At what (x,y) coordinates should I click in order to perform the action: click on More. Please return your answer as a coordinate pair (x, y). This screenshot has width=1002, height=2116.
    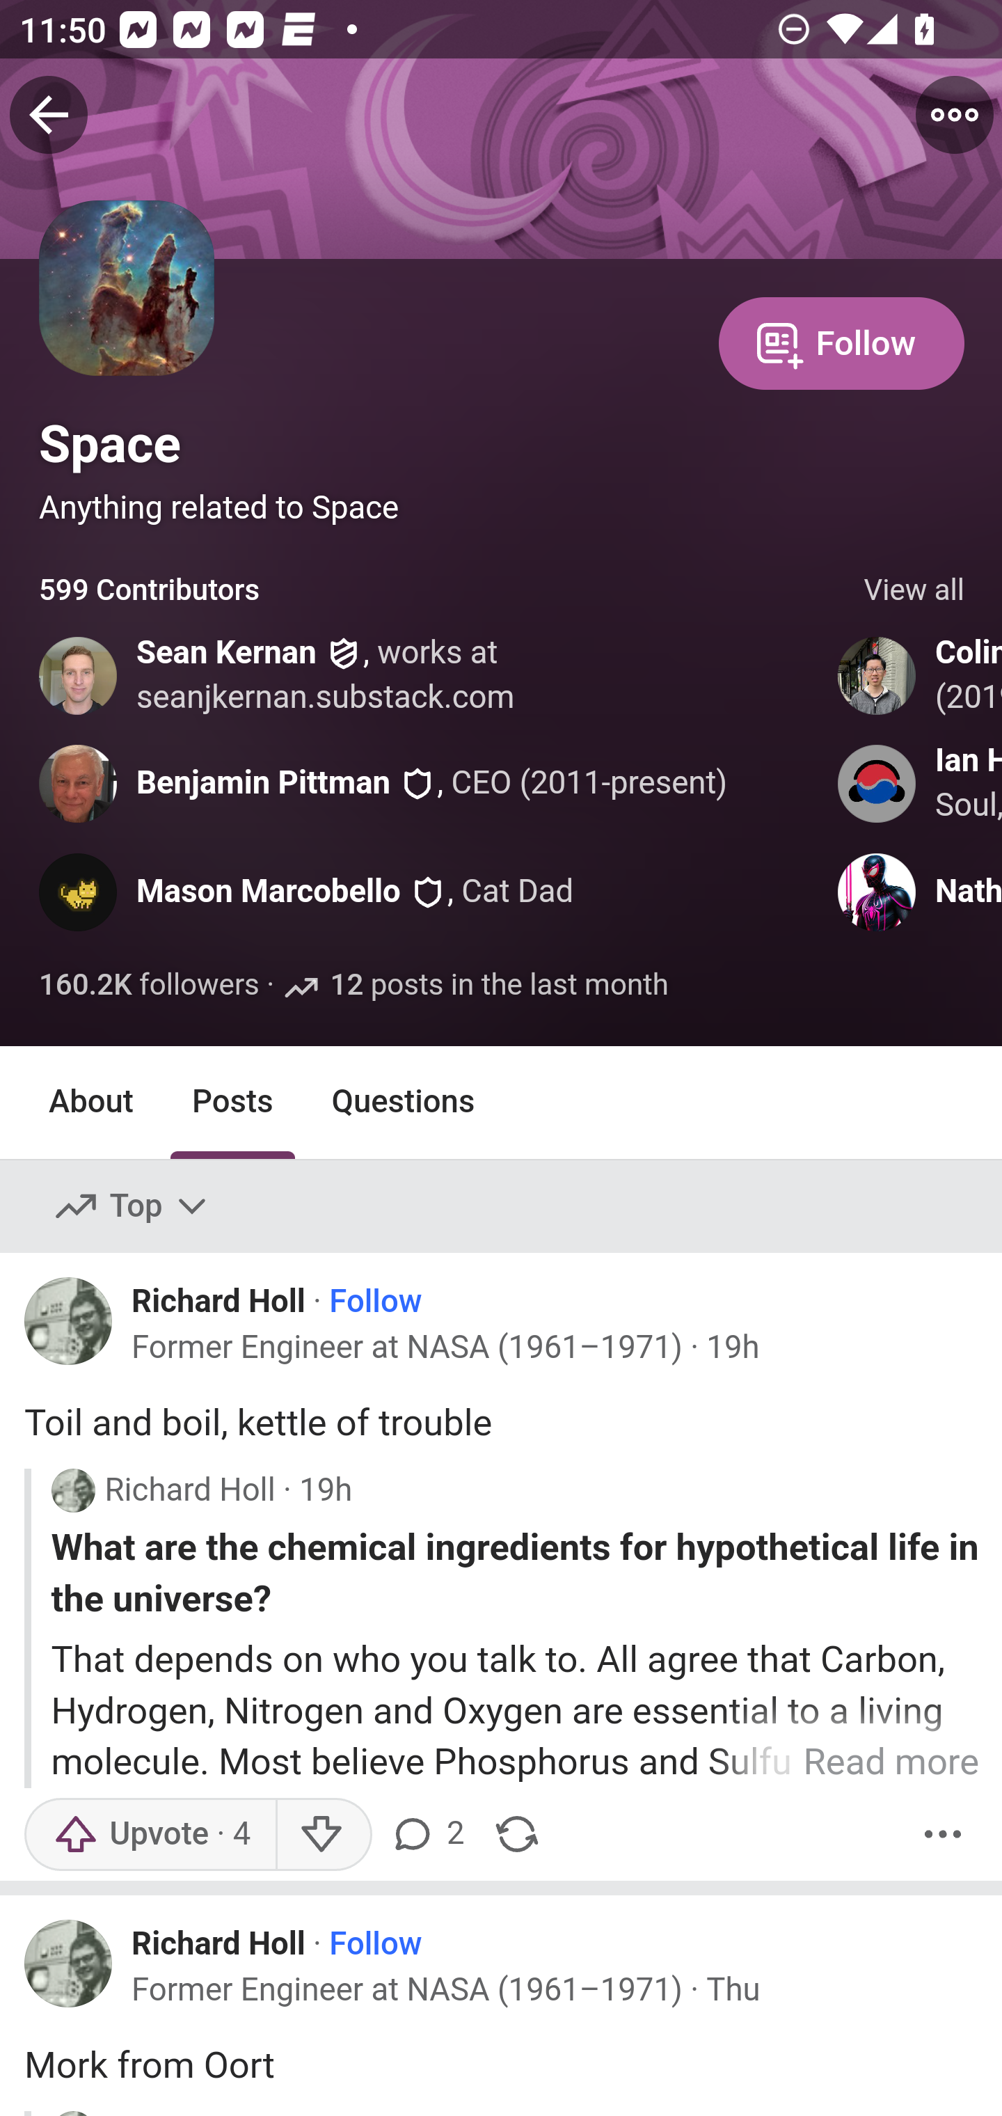
    Looking at the image, I should click on (943, 1833).